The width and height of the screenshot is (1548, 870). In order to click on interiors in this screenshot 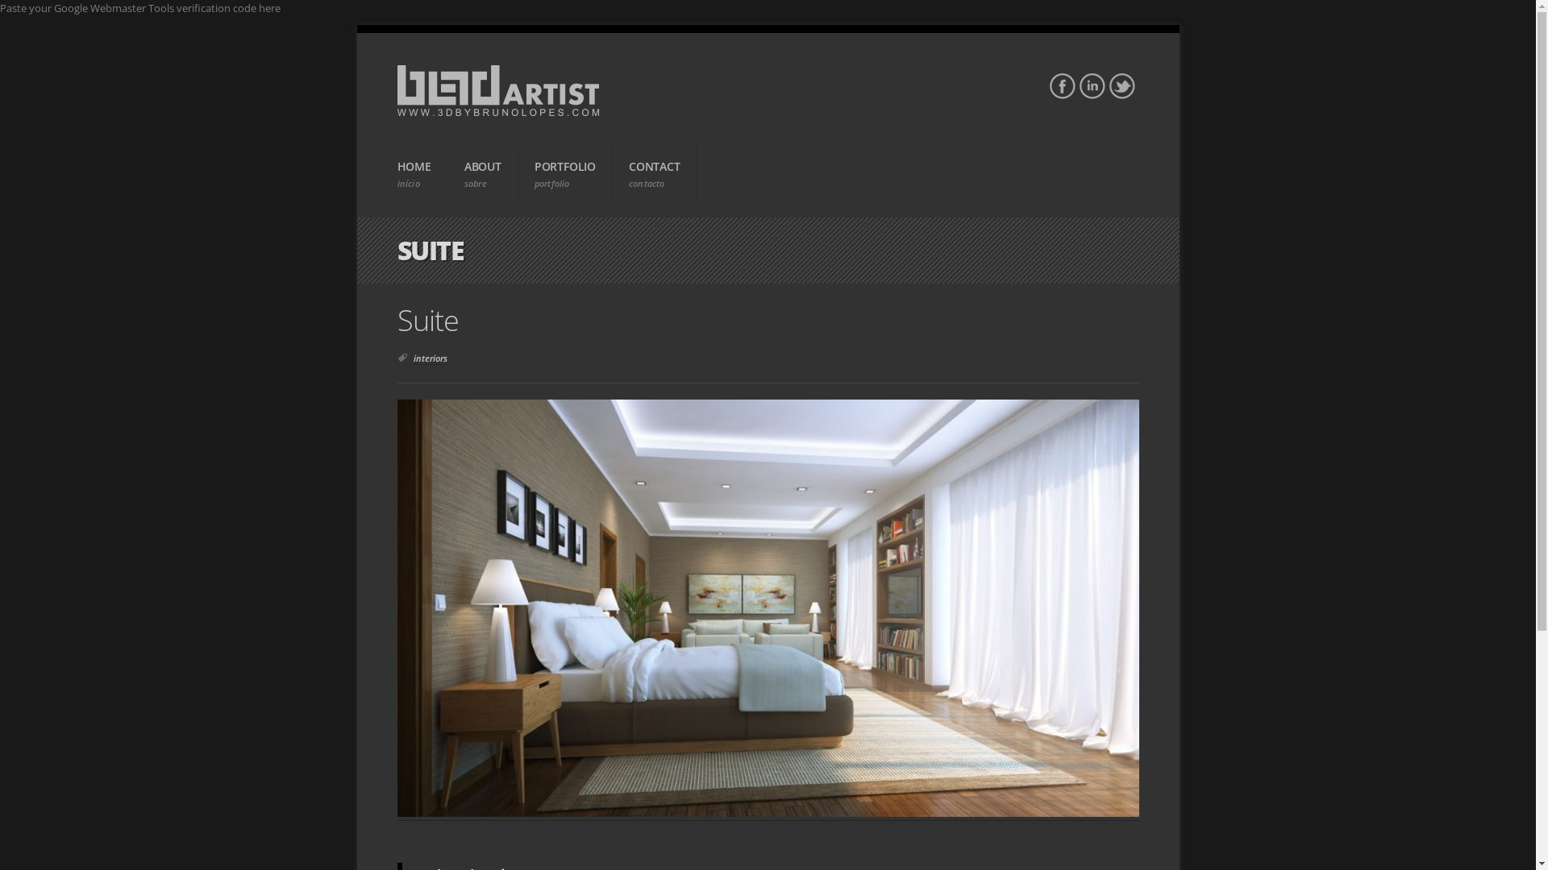, I will do `click(430, 358)`.